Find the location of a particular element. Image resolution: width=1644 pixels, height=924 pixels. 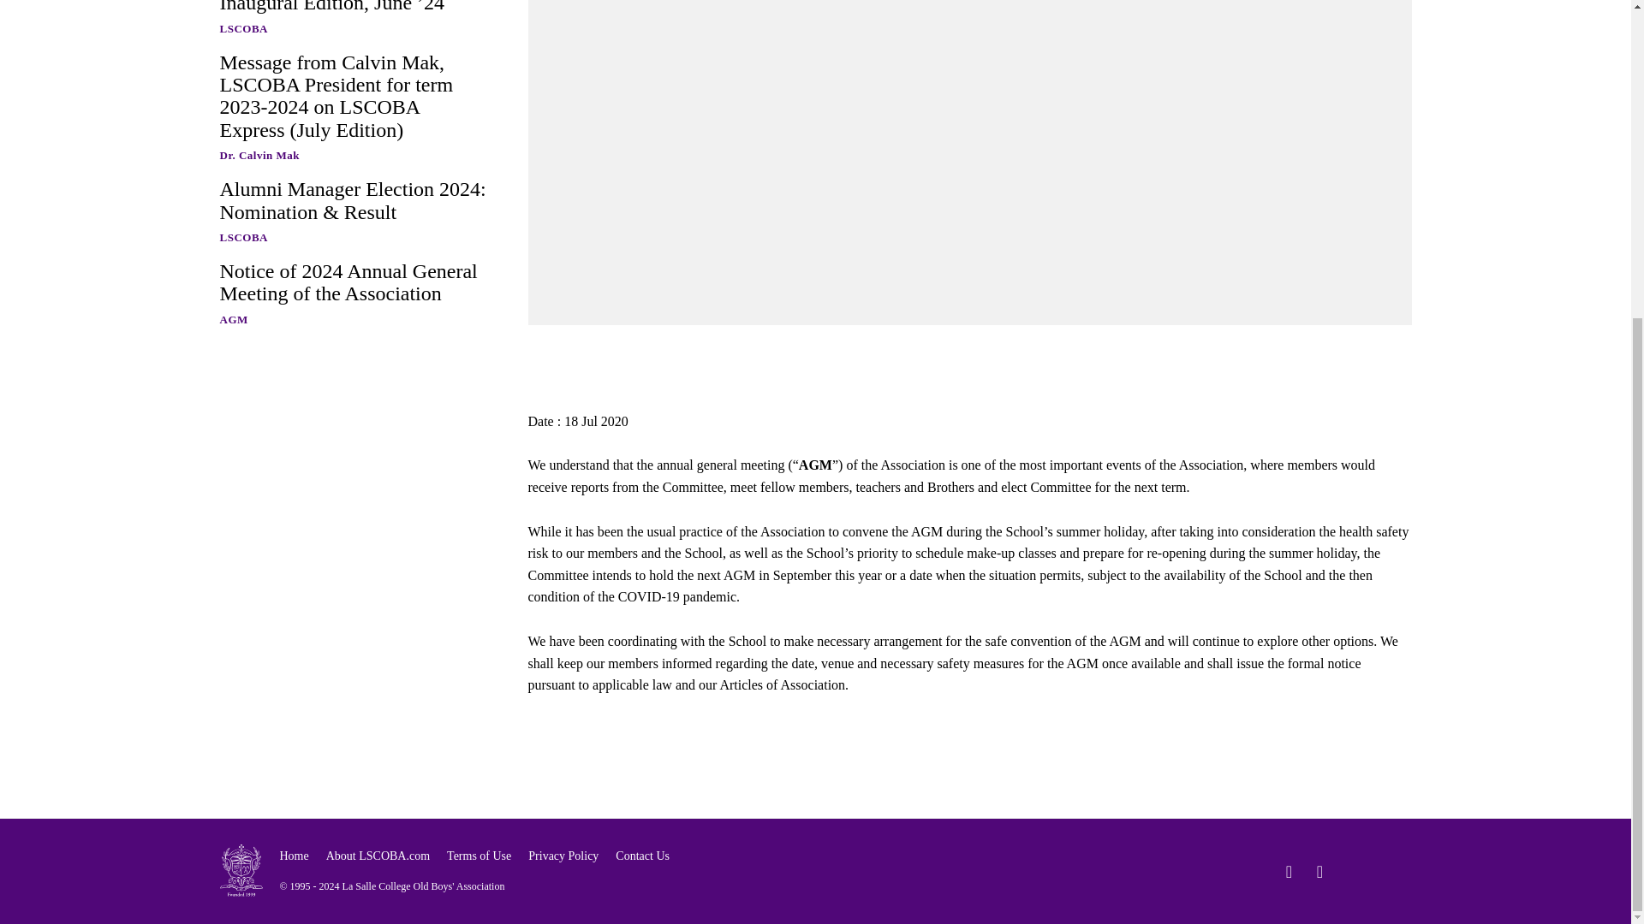

Facebook is located at coordinates (1288, 871).